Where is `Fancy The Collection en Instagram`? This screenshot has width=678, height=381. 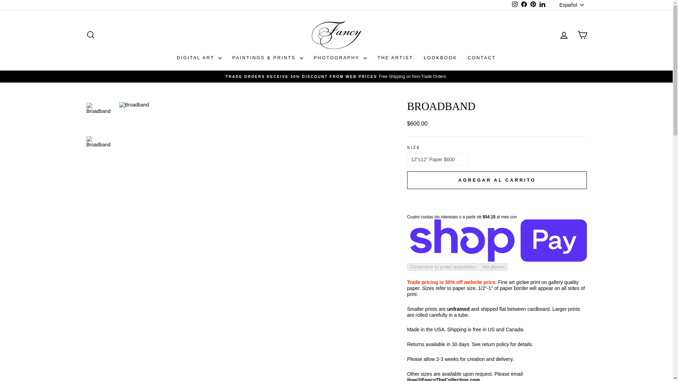
Fancy The Collection en Instagram is located at coordinates (524, 5).